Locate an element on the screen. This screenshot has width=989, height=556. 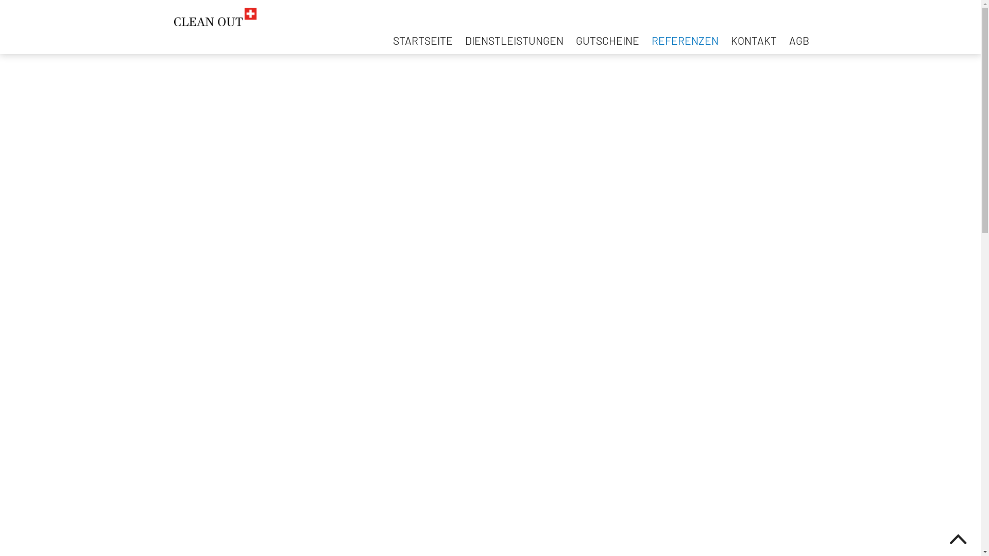
GUTSCHEINE is located at coordinates (608, 40).